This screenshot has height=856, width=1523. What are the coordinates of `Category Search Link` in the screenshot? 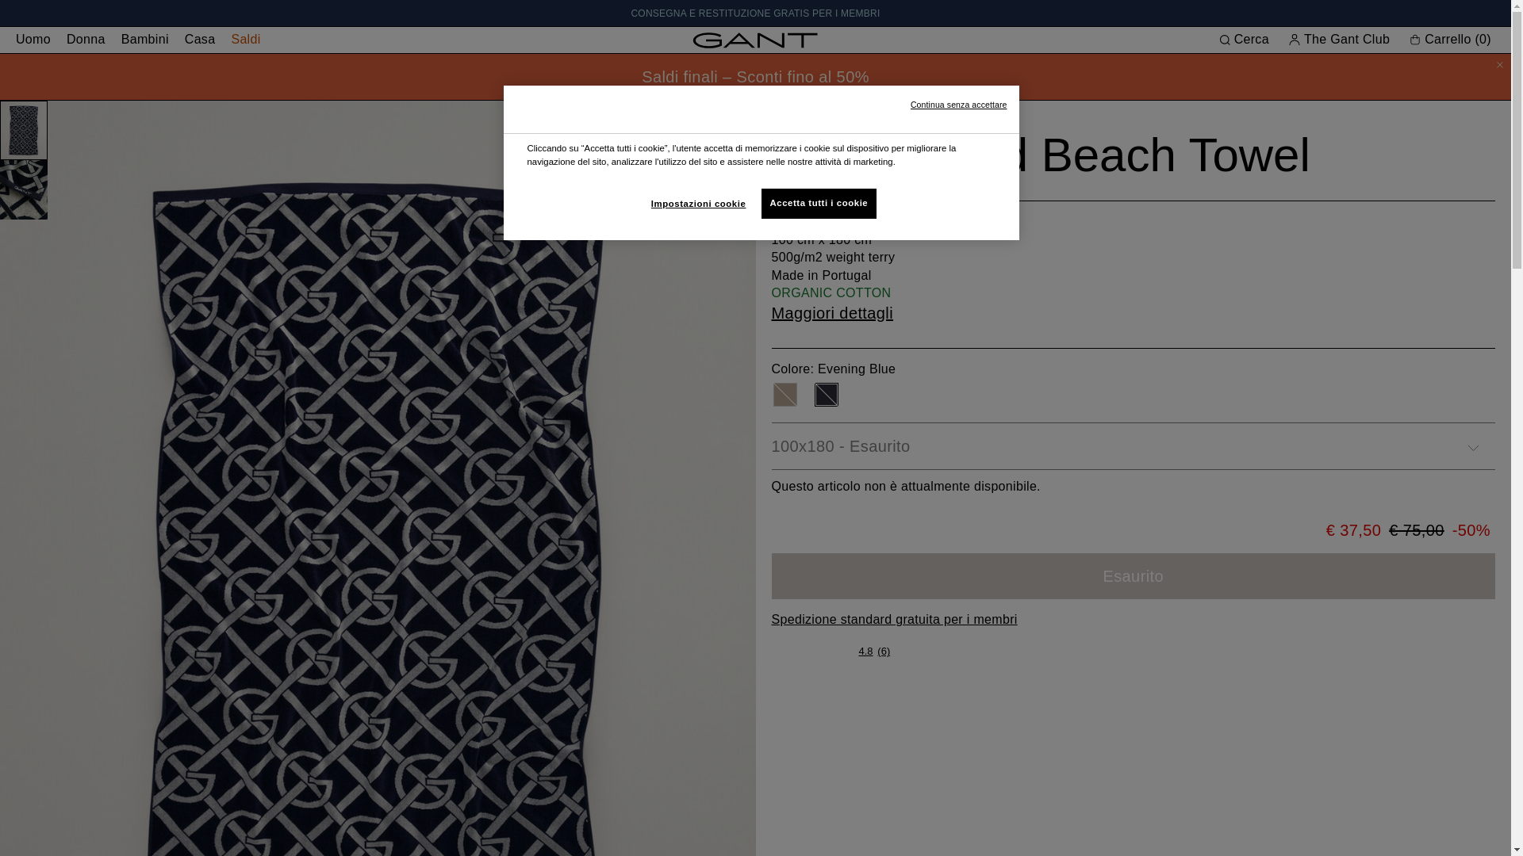 It's located at (755, 13).